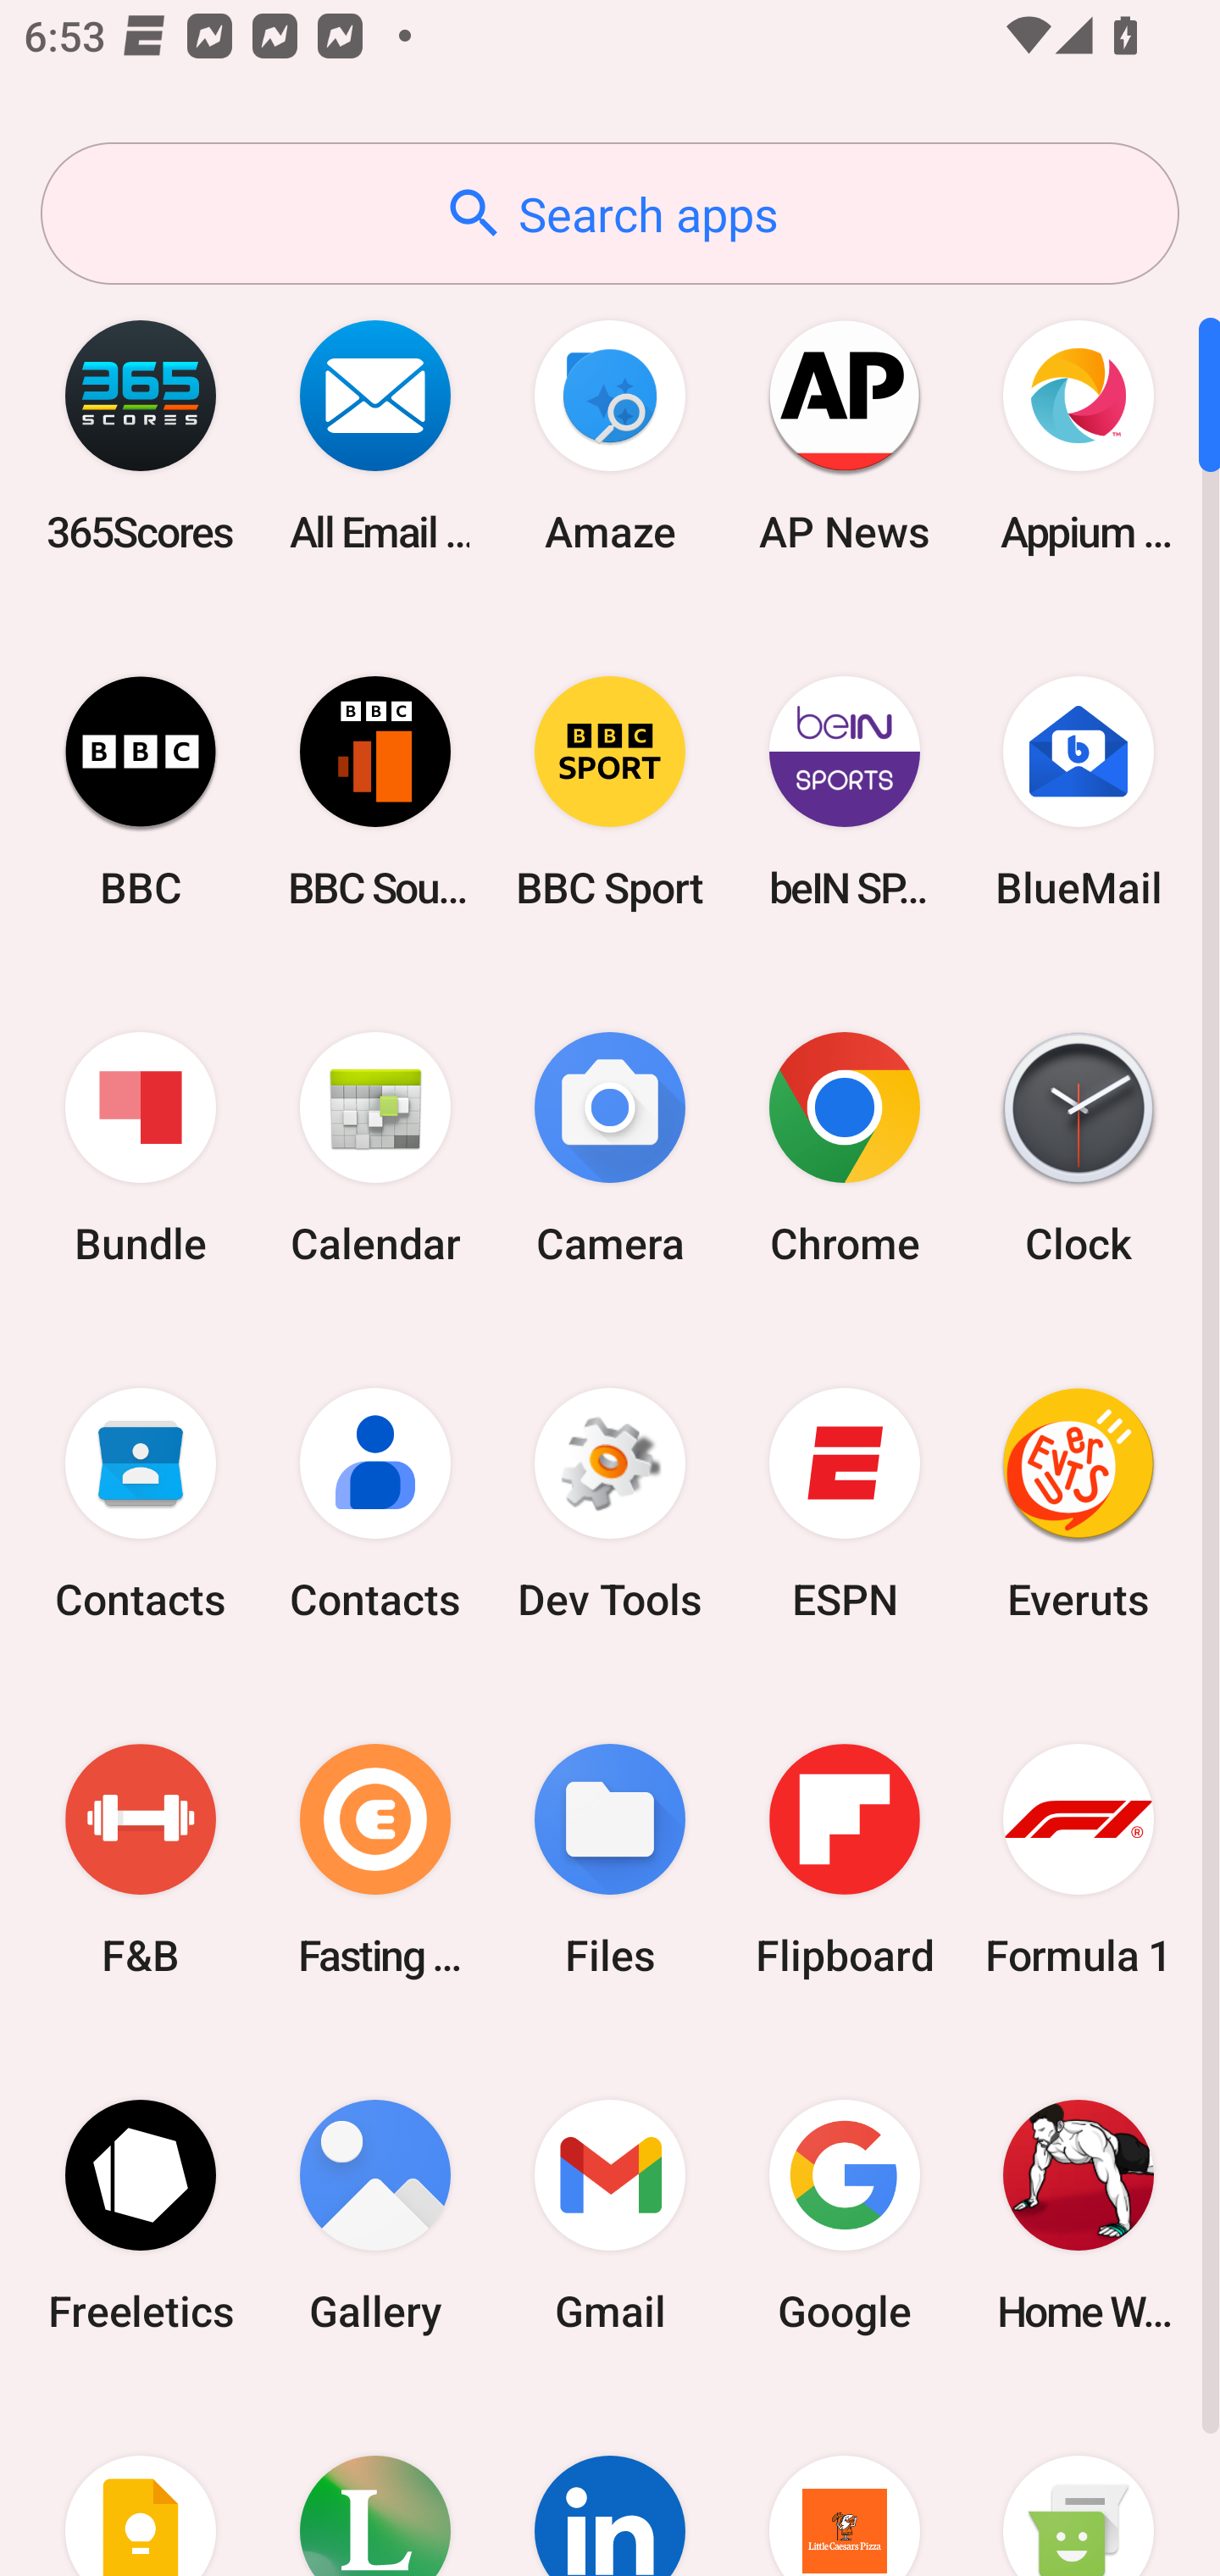  Describe the element at coordinates (844, 1859) in the screenshot. I see `Flipboard` at that location.